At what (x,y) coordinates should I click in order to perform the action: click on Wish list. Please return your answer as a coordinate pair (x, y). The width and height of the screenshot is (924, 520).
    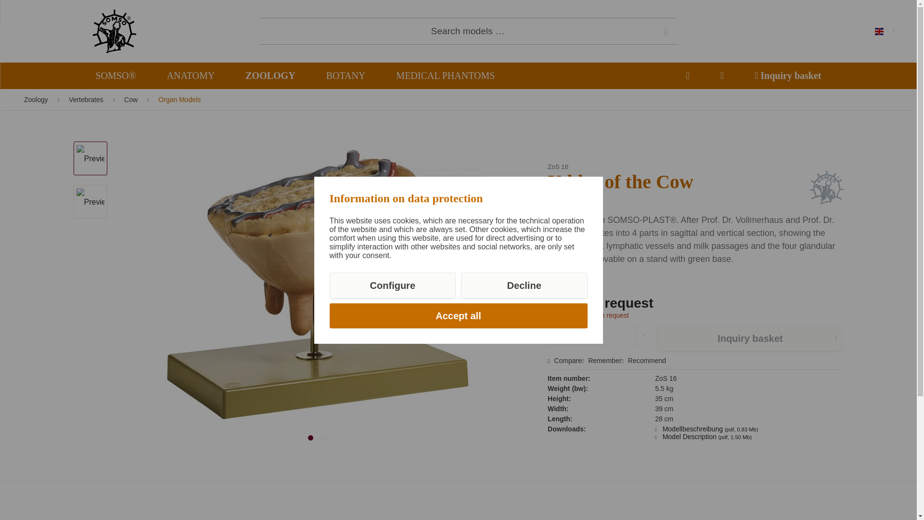
    Looking at the image, I should click on (687, 75).